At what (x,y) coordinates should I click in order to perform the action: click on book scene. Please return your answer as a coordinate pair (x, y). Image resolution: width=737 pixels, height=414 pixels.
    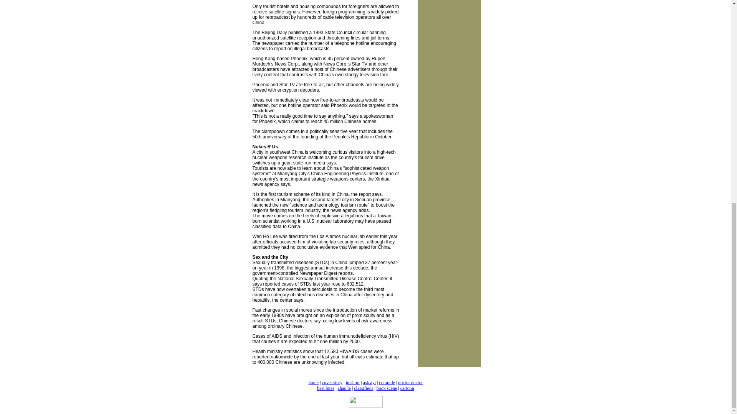
    Looking at the image, I should click on (387, 388).